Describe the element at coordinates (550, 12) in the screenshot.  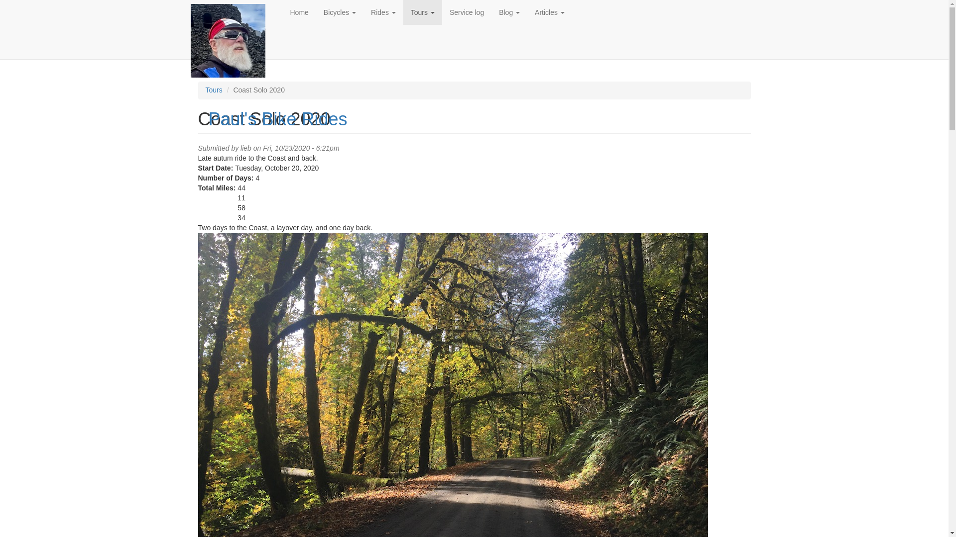
I see `Some stuff I wrote.` at that location.